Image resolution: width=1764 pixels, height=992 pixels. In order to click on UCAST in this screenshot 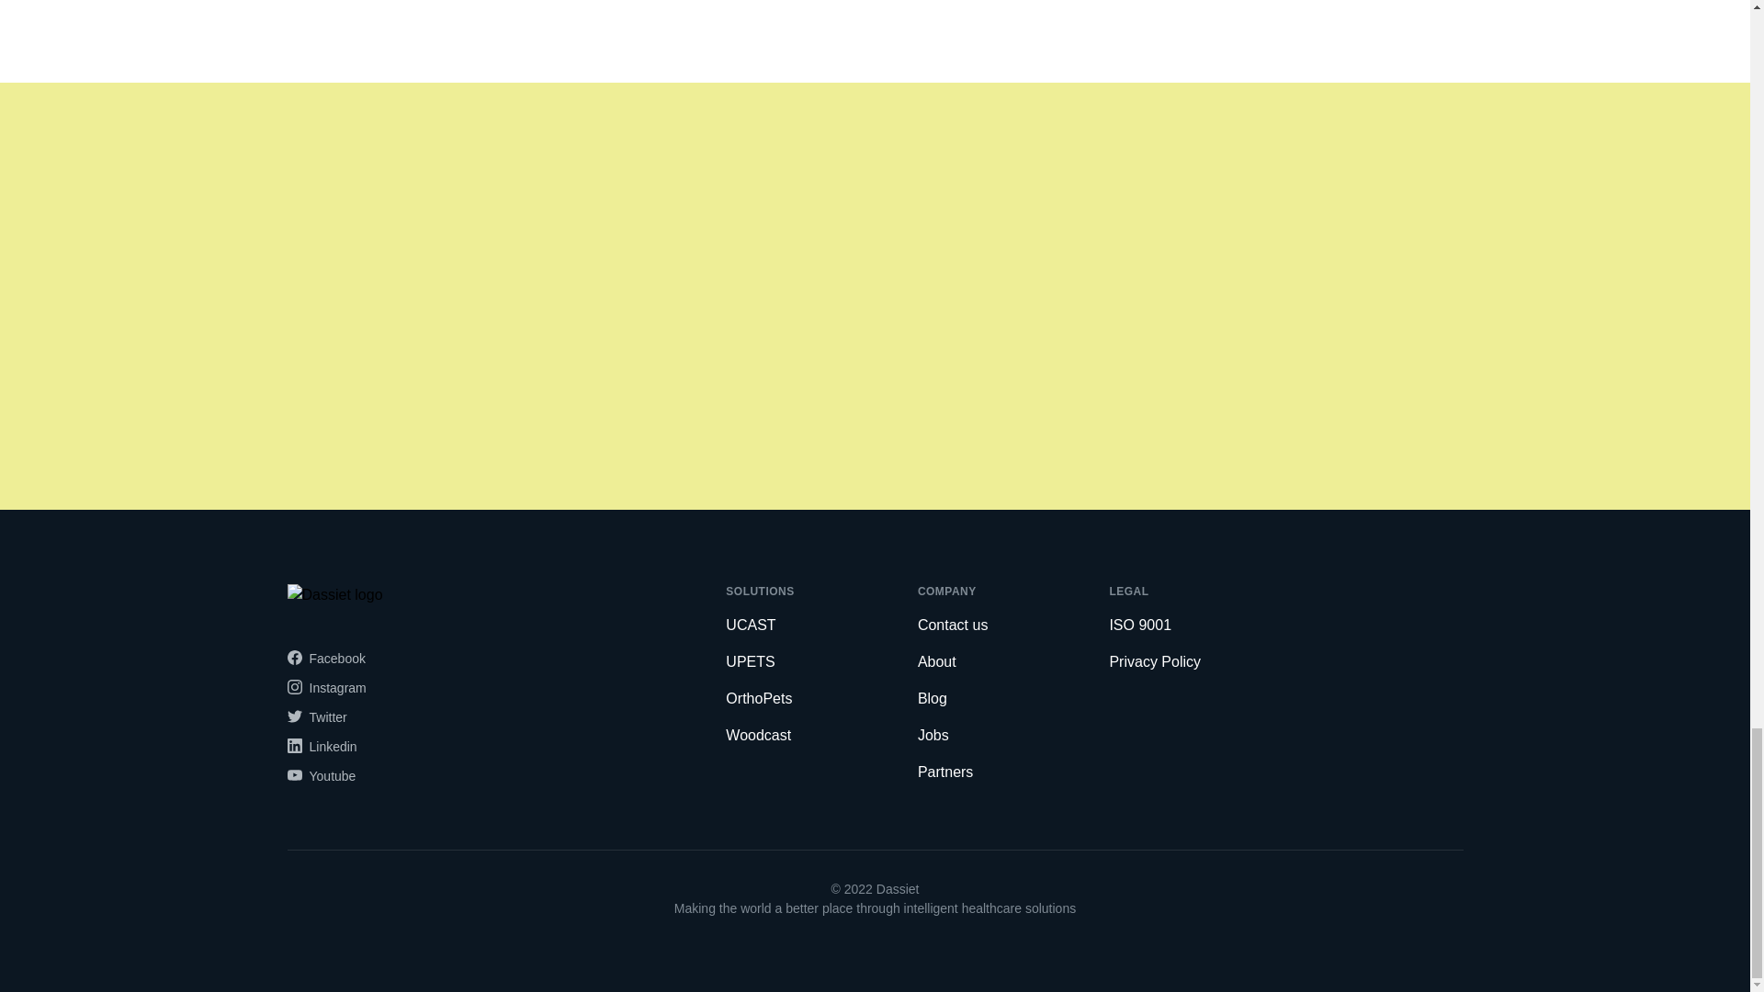, I will do `click(750, 625)`.